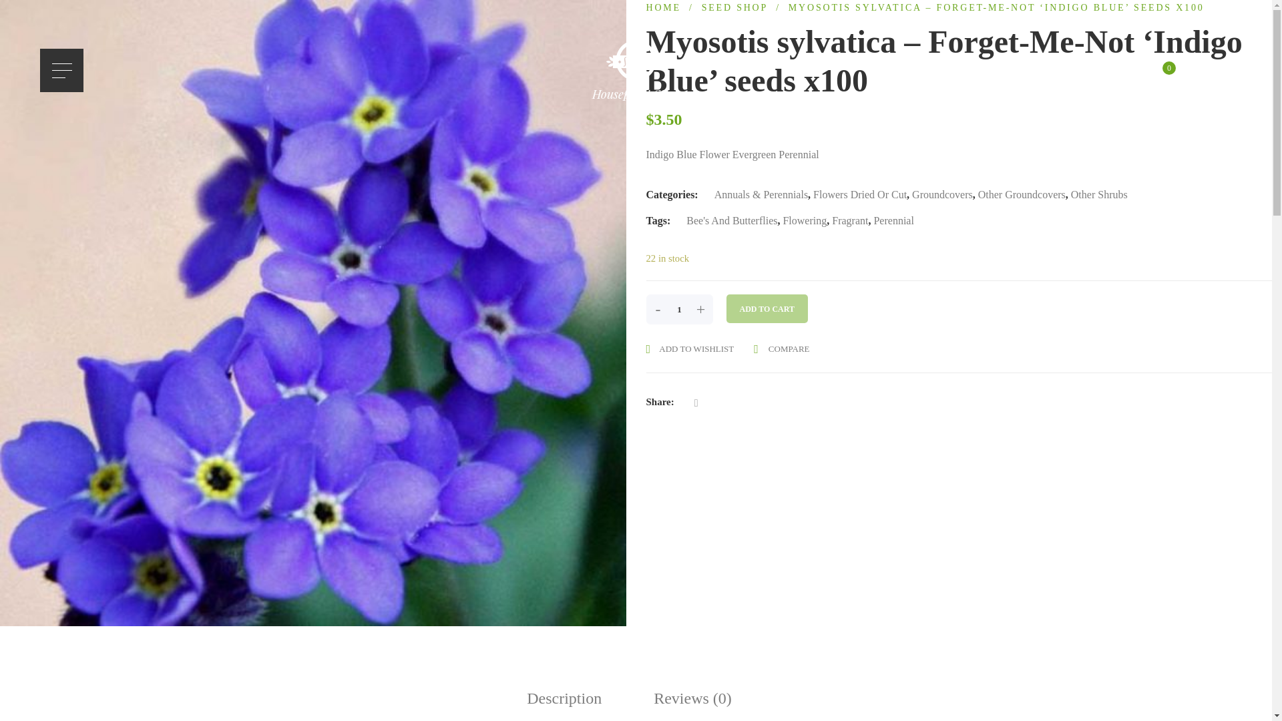  I want to click on ADD TO CART, so click(767, 308).